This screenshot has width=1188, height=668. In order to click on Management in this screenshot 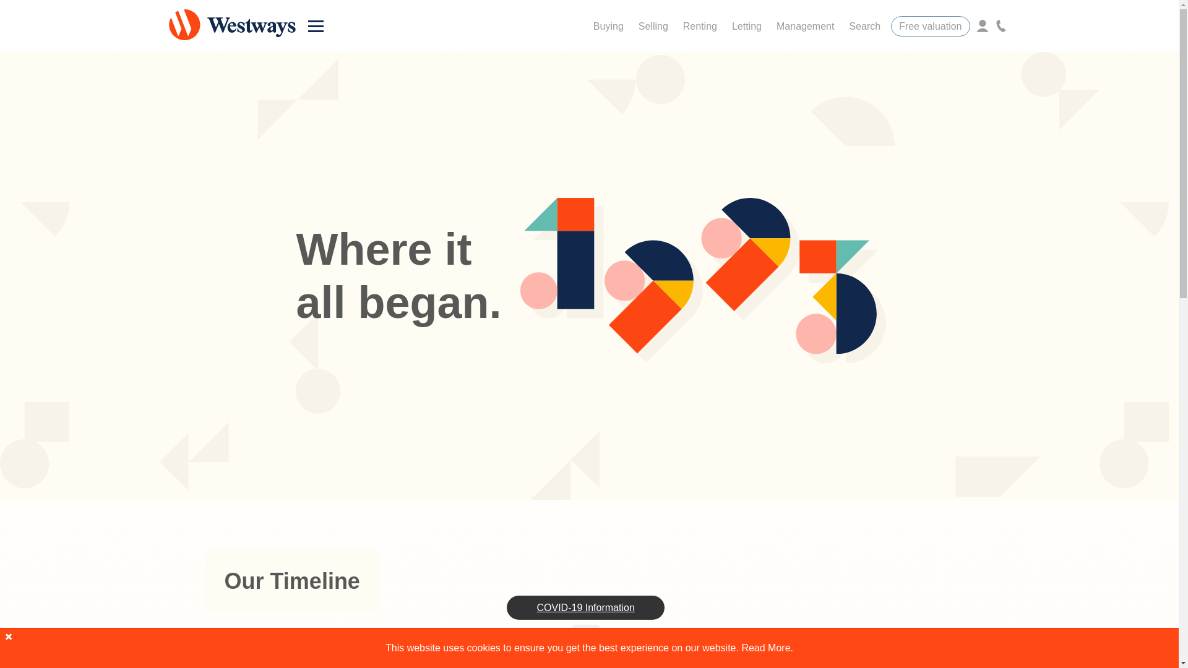, I will do `click(804, 25)`.